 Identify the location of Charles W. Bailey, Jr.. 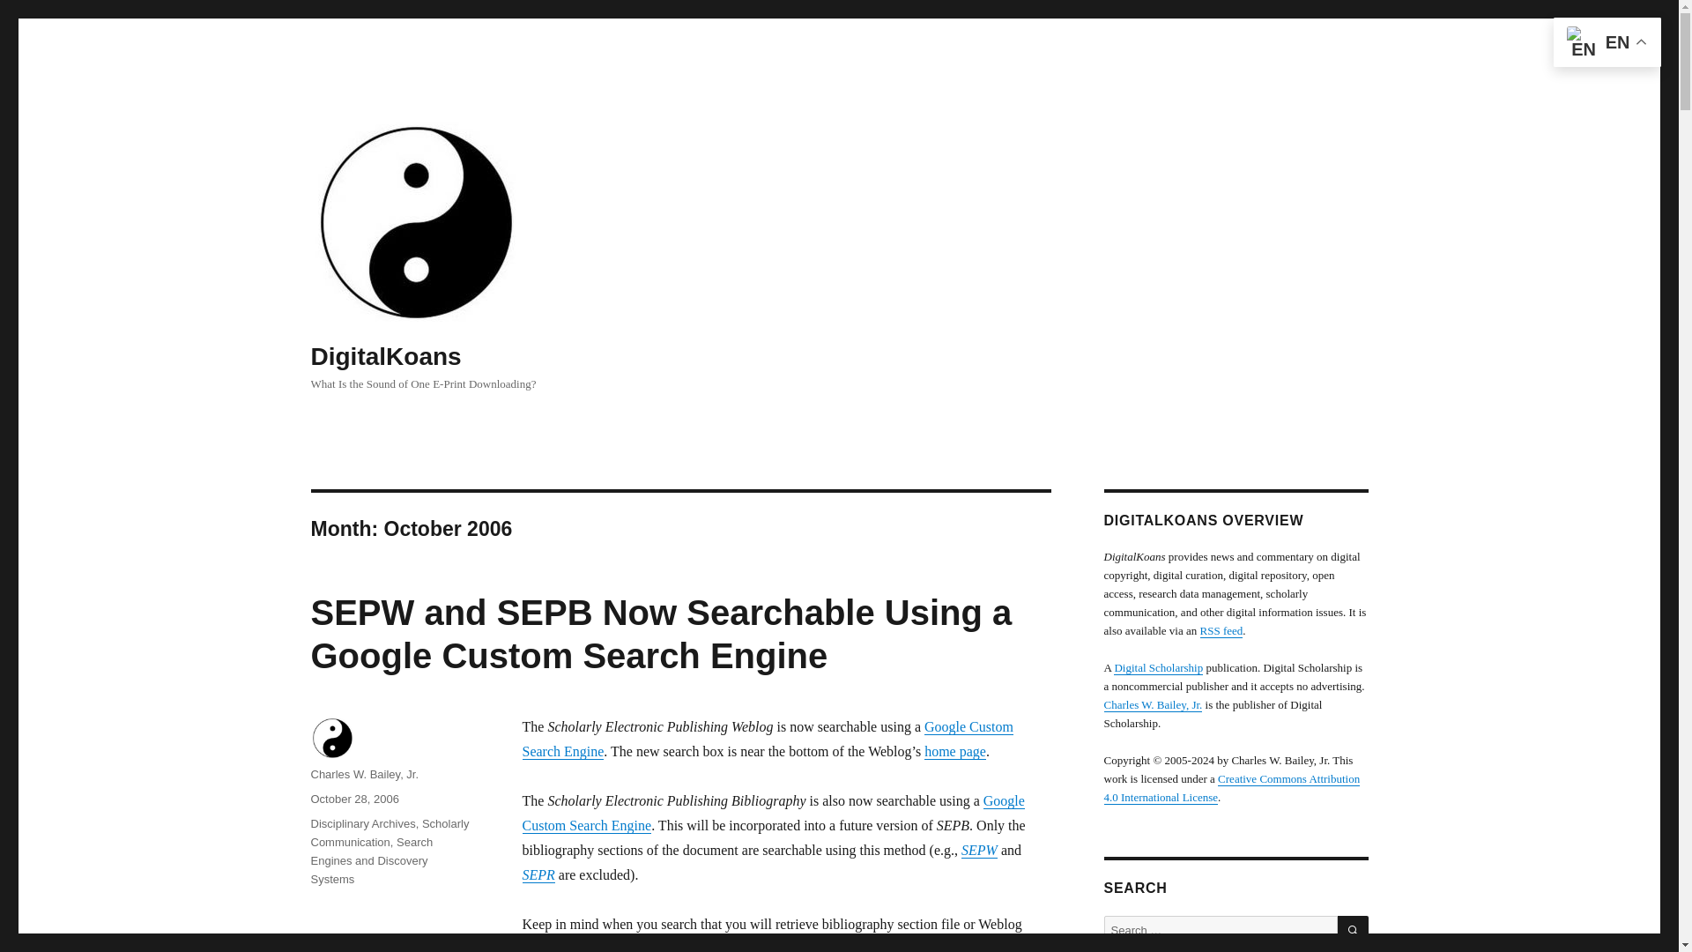
(363, 774).